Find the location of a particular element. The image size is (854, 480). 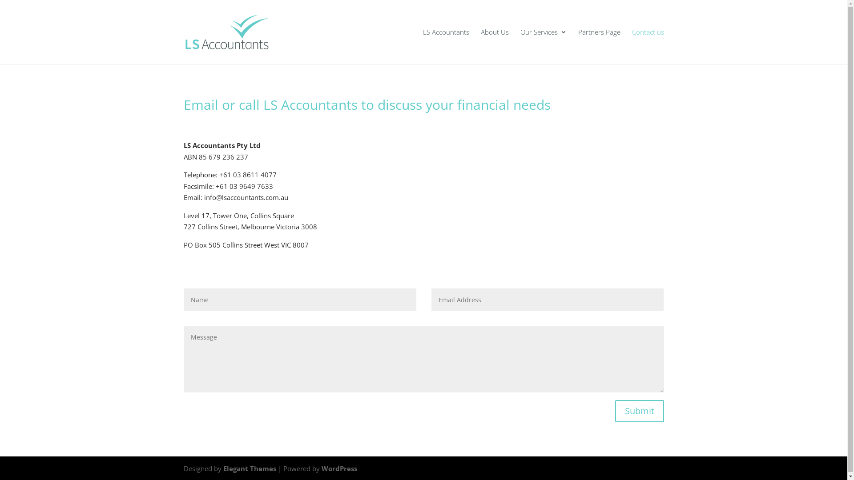

About Us is located at coordinates (495, 46).